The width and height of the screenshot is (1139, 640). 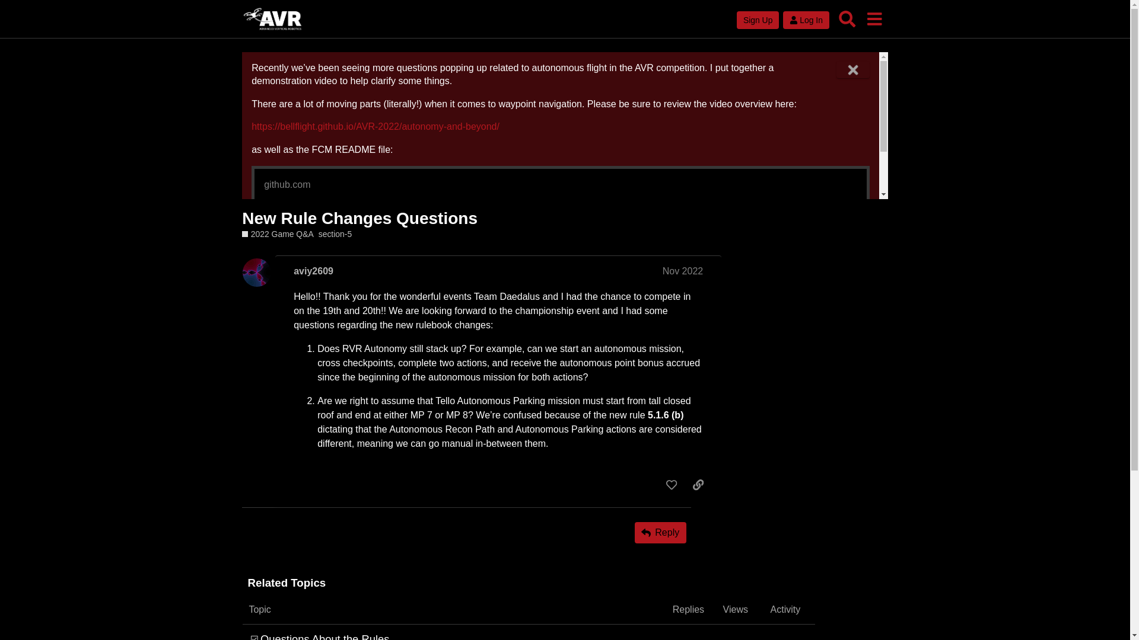 I want to click on menu, so click(x=874, y=18).